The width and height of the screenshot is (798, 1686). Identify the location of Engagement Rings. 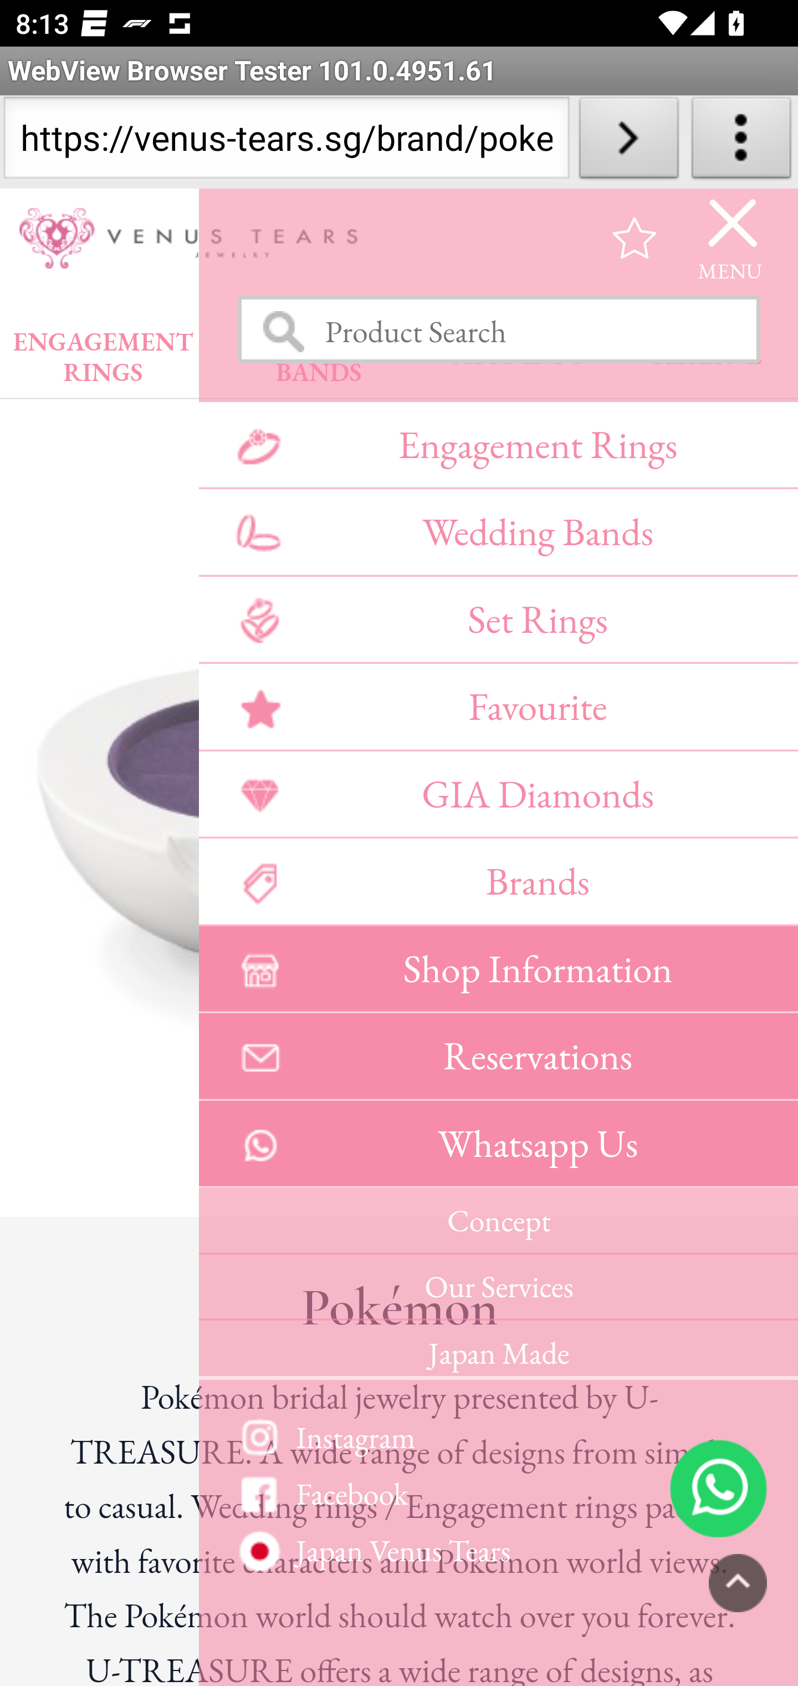
(498, 444).